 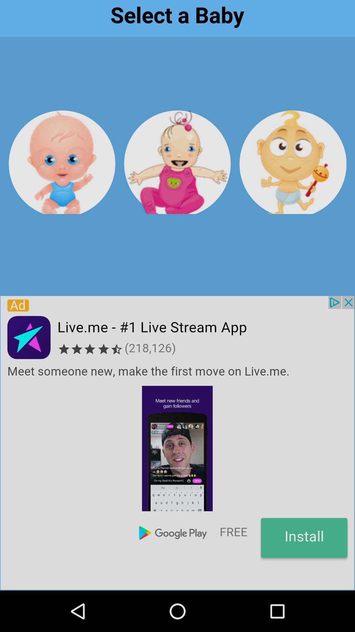 I want to click on open advertisement, so click(x=177, y=443).